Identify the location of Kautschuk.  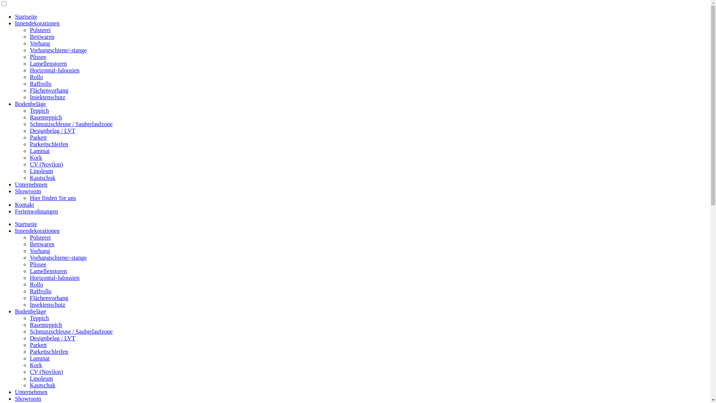
(43, 385).